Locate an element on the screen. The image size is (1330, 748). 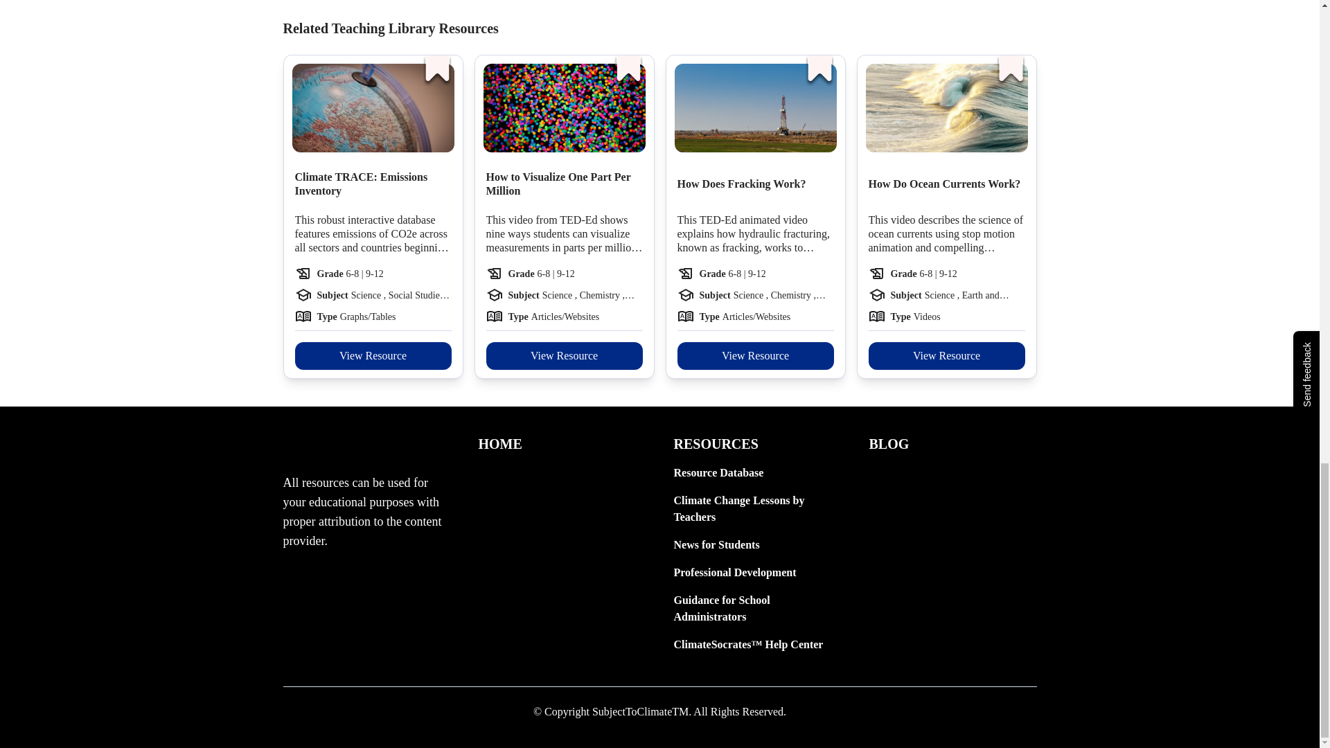
How to Visualize One Part Per Million is located at coordinates (564, 184).